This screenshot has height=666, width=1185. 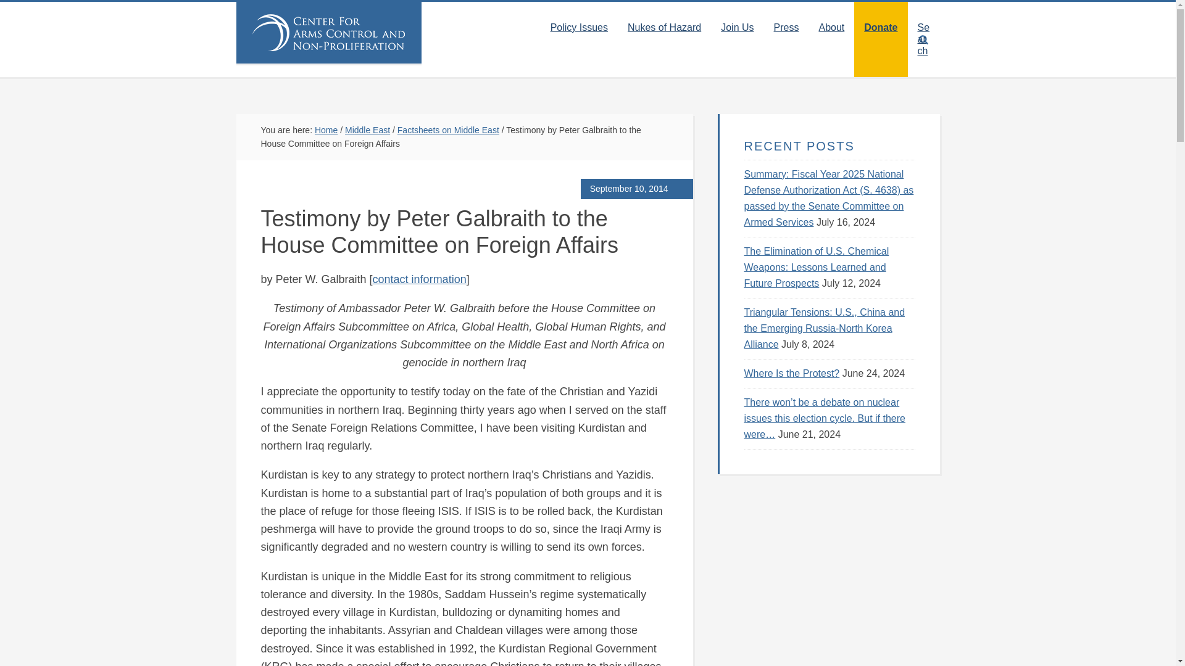 What do you see at coordinates (737, 27) in the screenshot?
I see `Join Us` at bounding box center [737, 27].